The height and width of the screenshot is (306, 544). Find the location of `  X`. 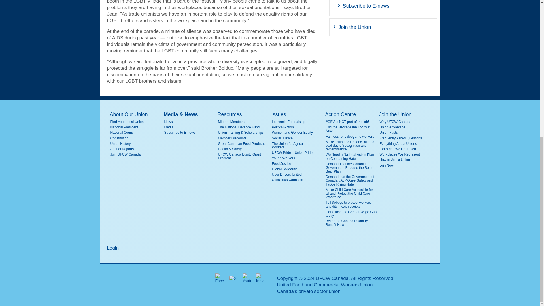

  X is located at coordinates (233, 278).